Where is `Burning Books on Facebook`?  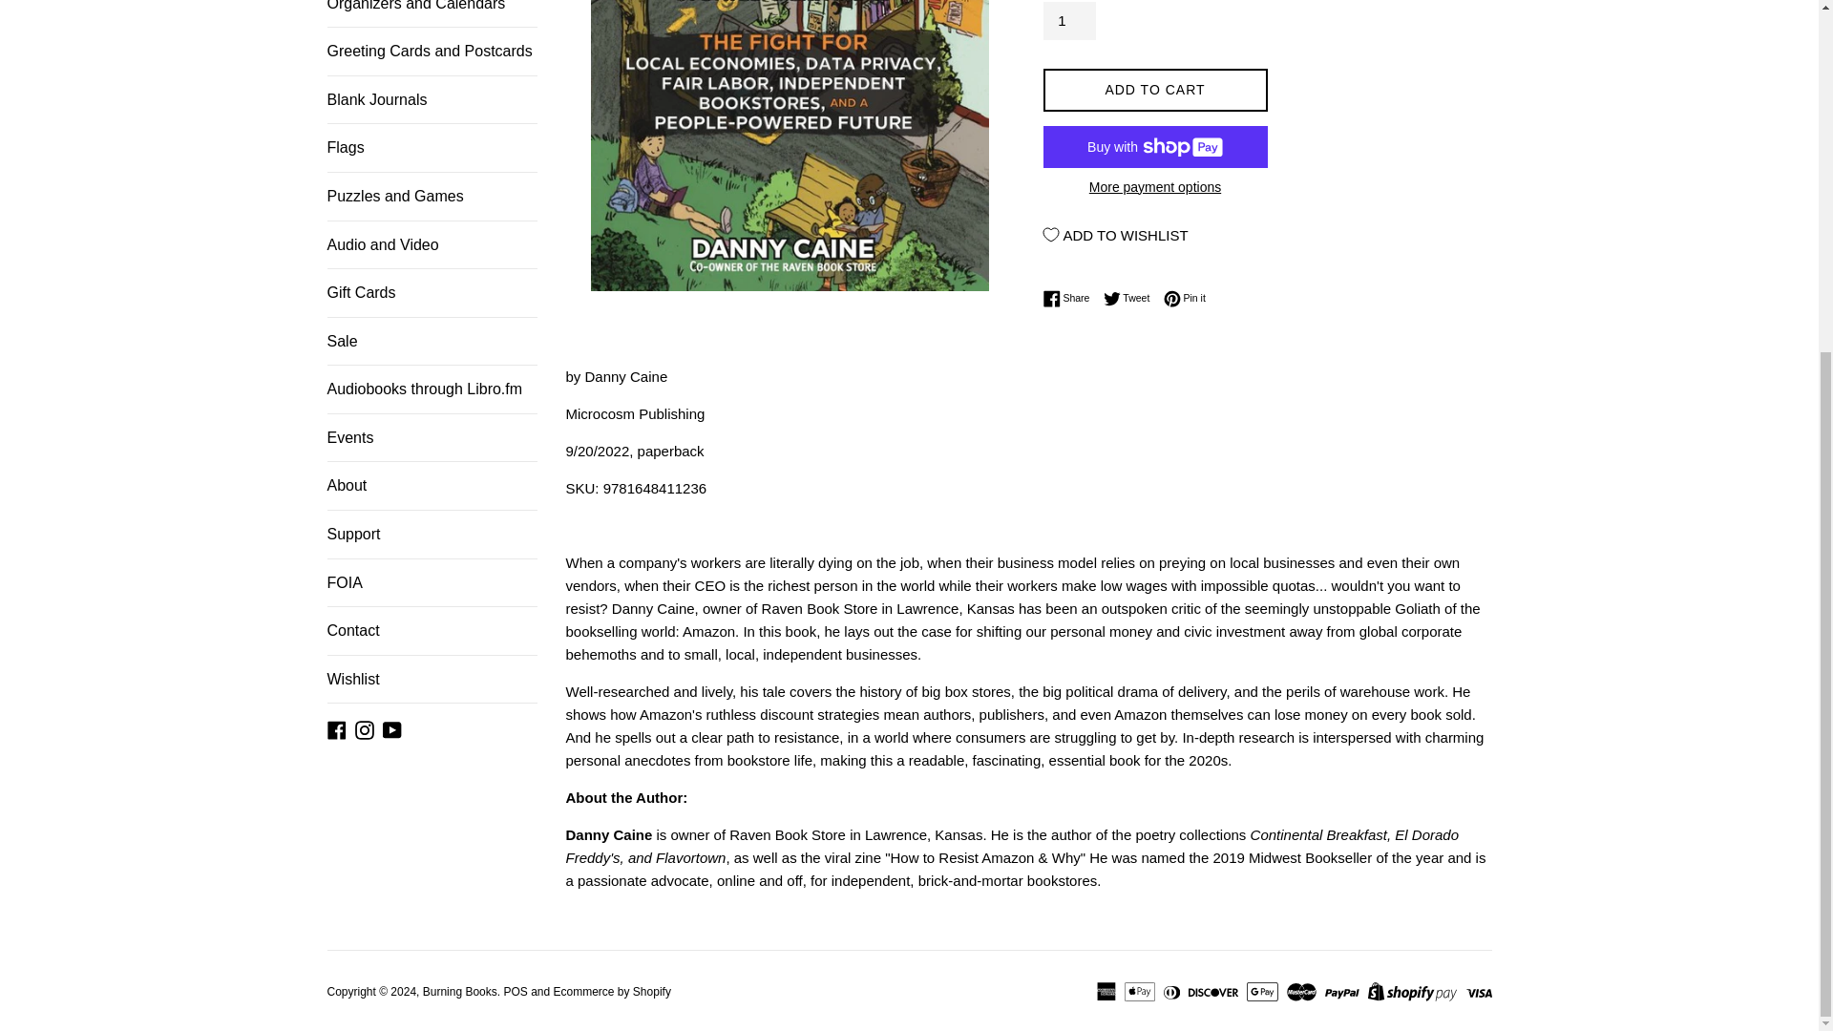
Burning Books on Facebook is located at coordinates (336, 728).